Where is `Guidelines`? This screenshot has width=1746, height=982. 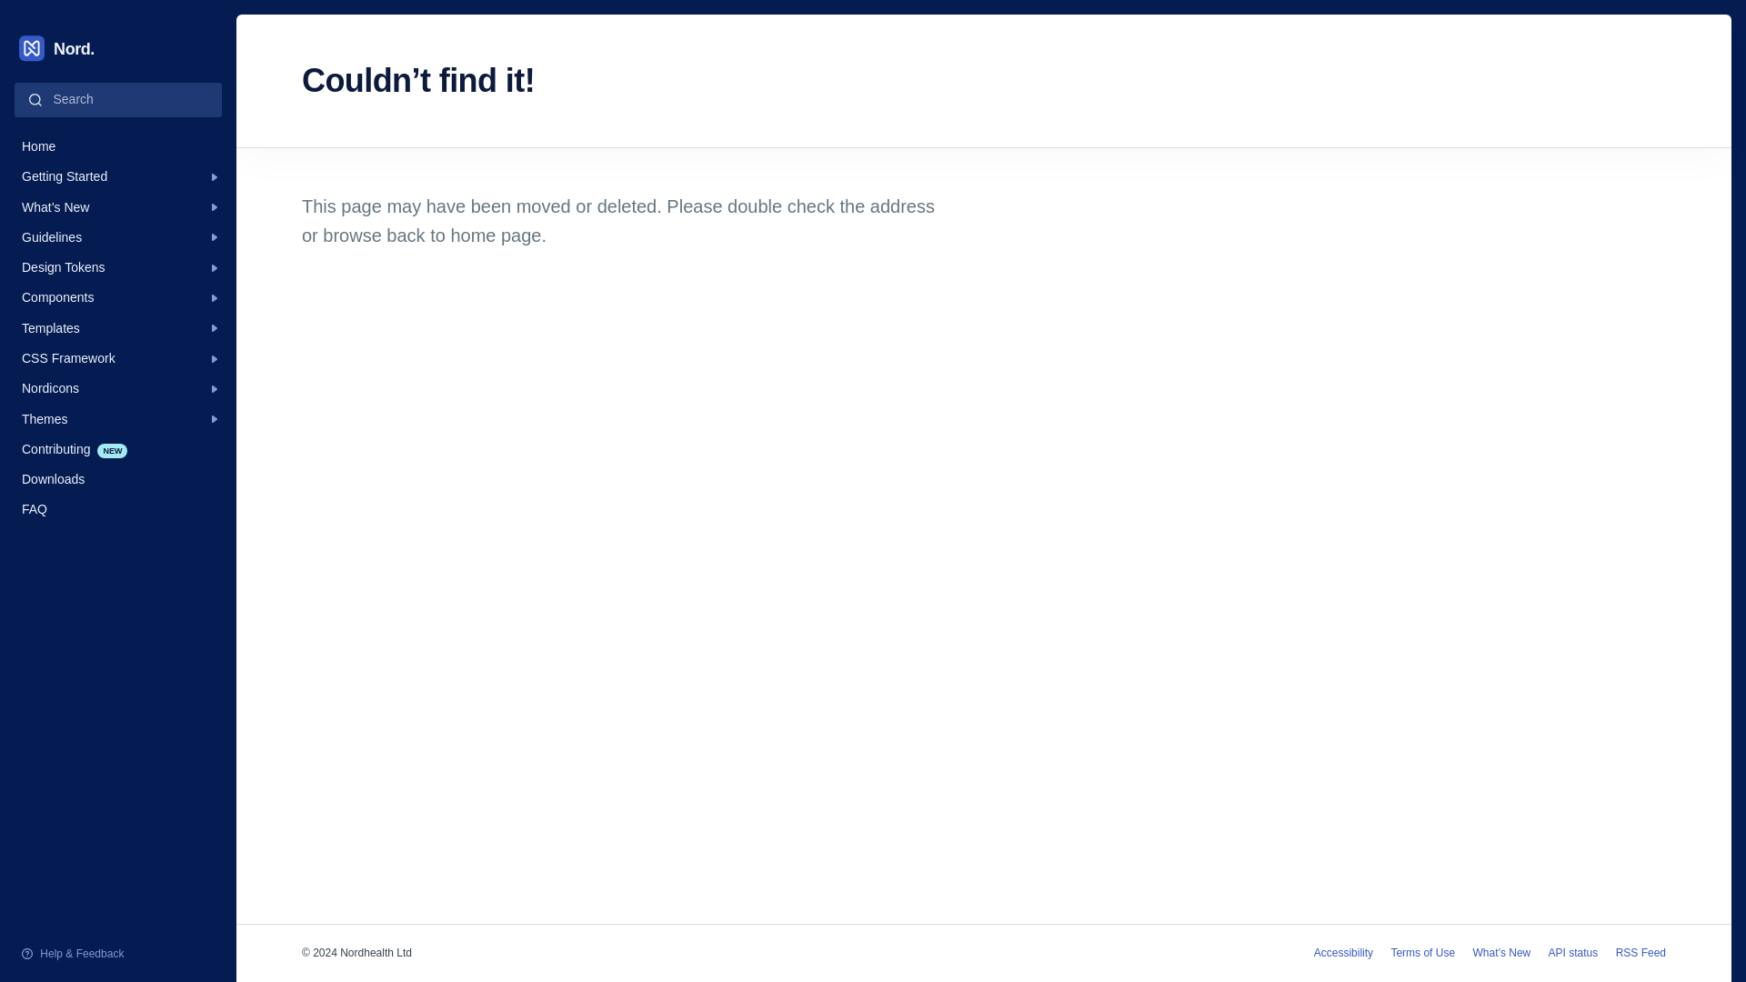 Guidelines is located at coordinates (117, 48).